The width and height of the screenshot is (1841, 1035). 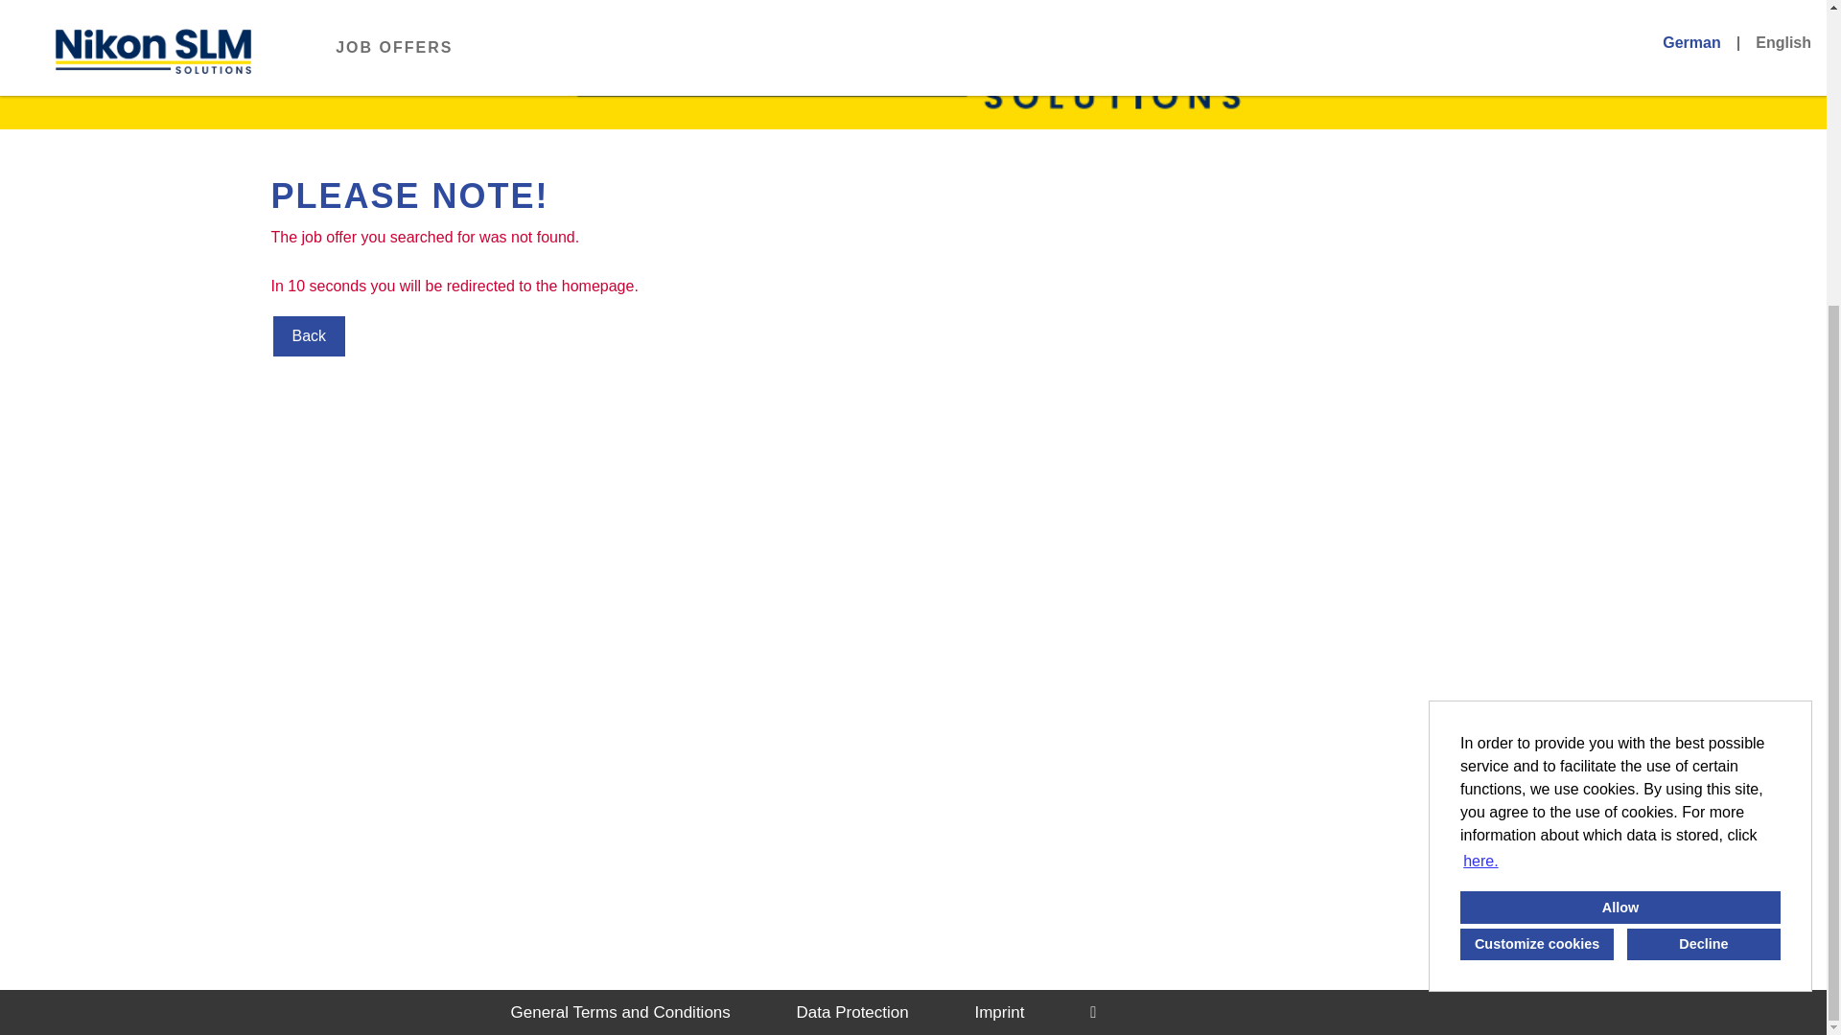 What do you see at coordinates (998, 1012) in the screenshot?
I see `Imprint` at bounding box center [998, 1012].